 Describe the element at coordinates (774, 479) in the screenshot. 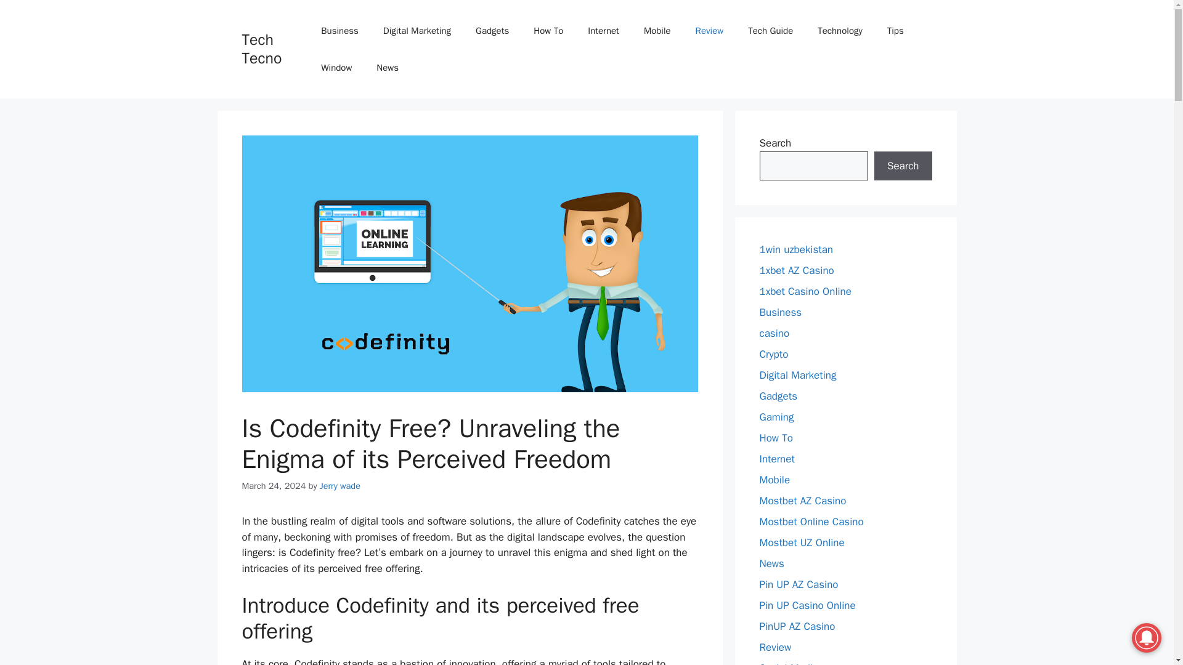

I see `Mobile` at that location.